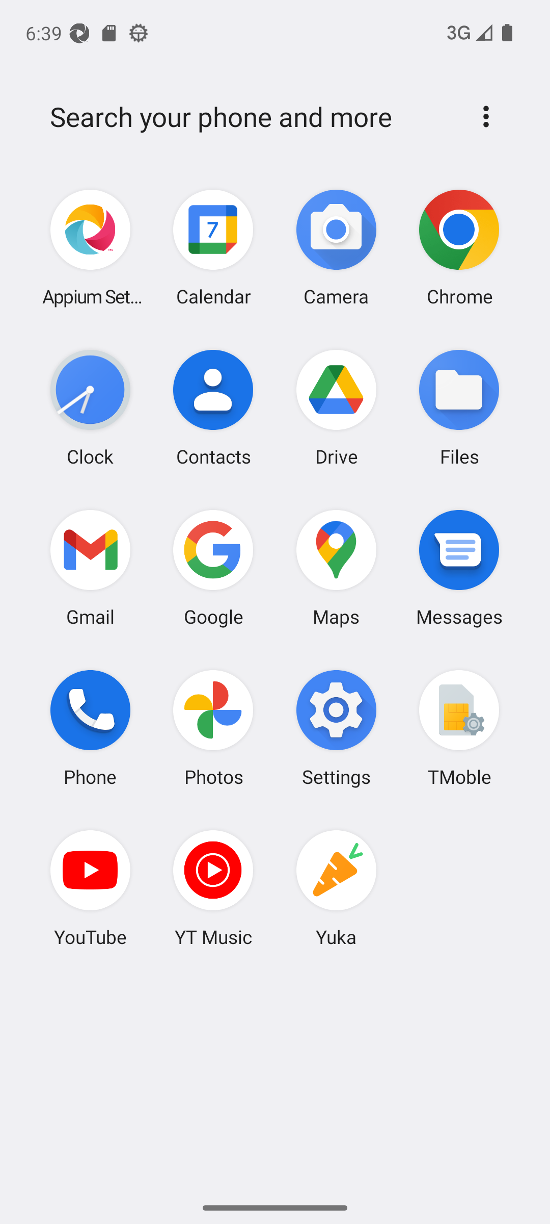 The height and width of the screenshot is (1224, 550). What do you see at coordinates (459, 248) in the screenshot?
I see `Chrome` at bounding box center [459, 248].